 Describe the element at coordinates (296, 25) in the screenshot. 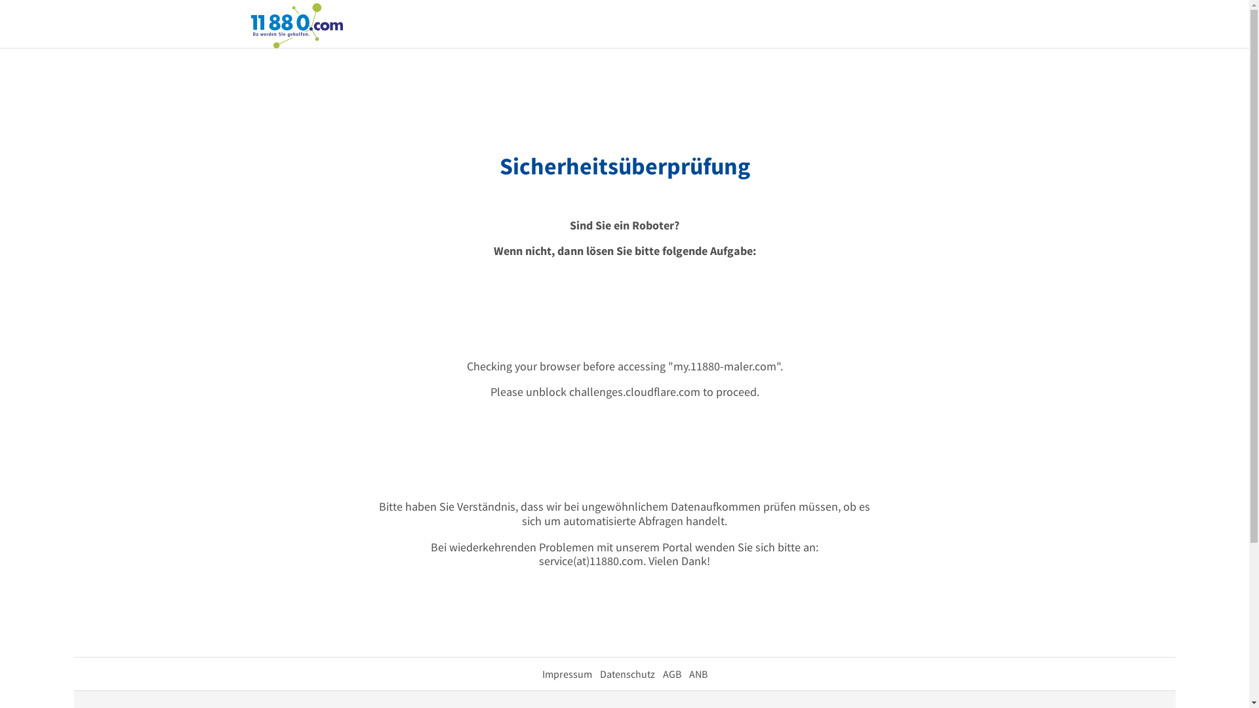

I see `11880.com` at that location.